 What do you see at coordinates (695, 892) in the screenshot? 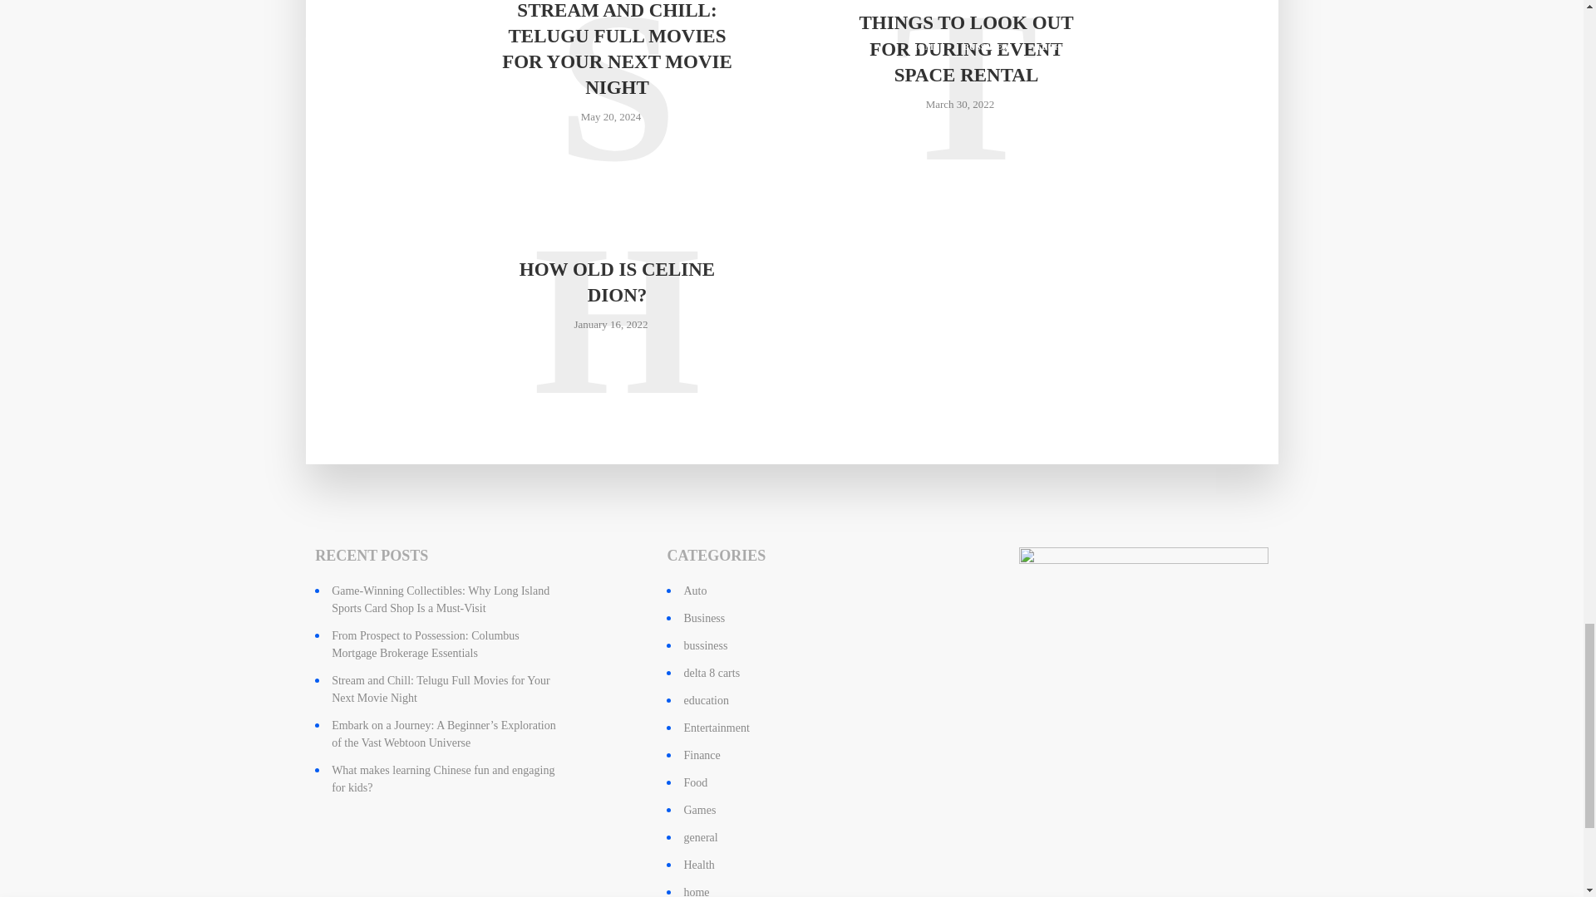
I see `home` at bounding box center [695, 892].